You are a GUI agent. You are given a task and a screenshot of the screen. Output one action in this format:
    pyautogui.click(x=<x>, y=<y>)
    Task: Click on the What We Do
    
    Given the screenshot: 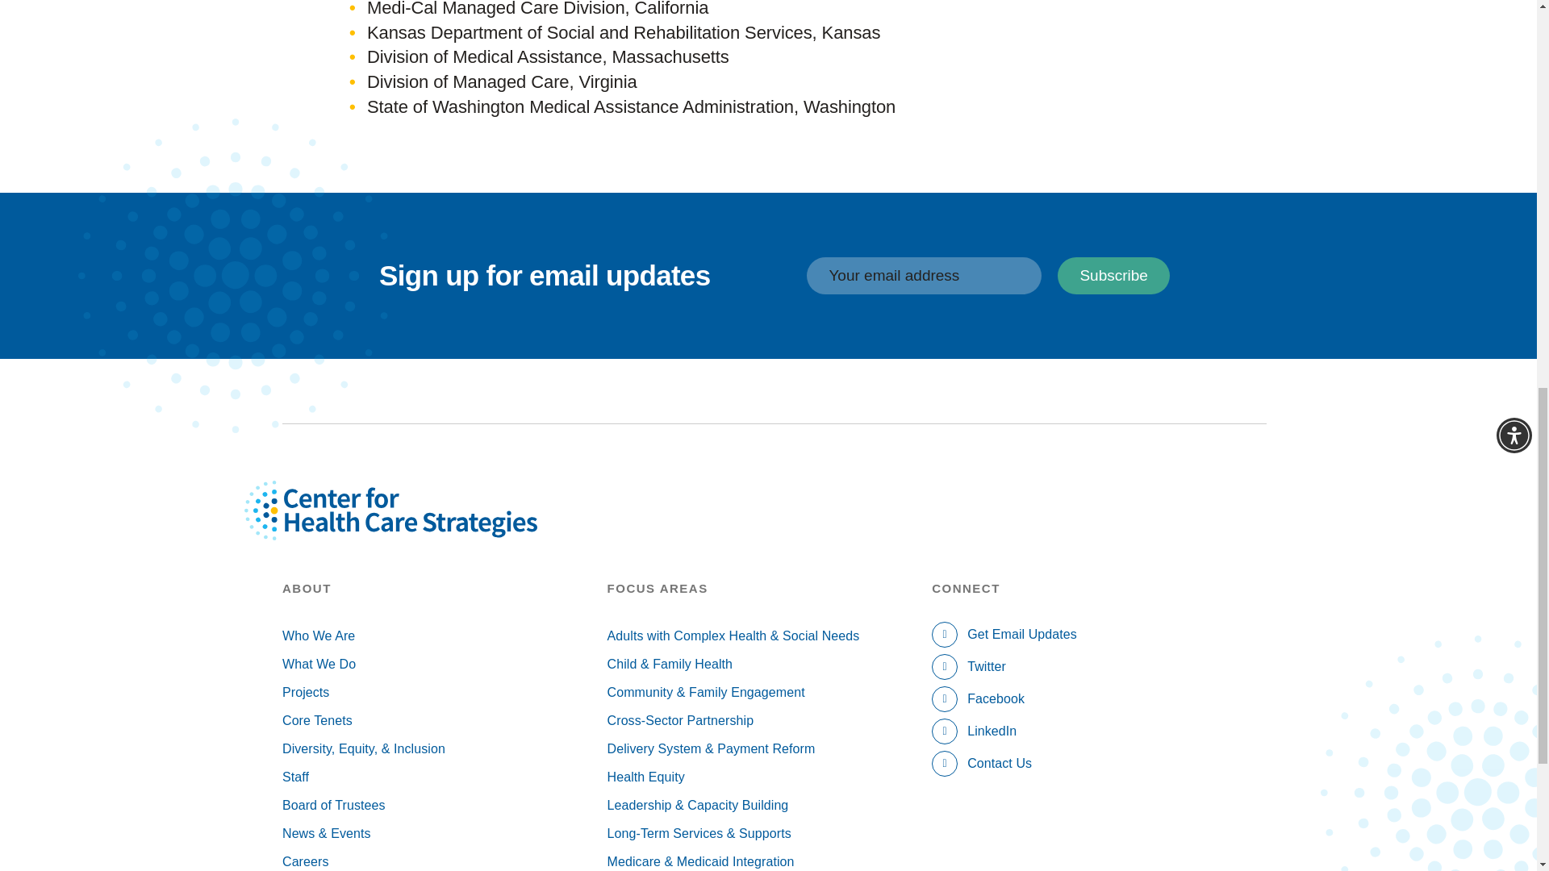 What is the action you would take?
    pyautogui.click(x=444, y=664)
    